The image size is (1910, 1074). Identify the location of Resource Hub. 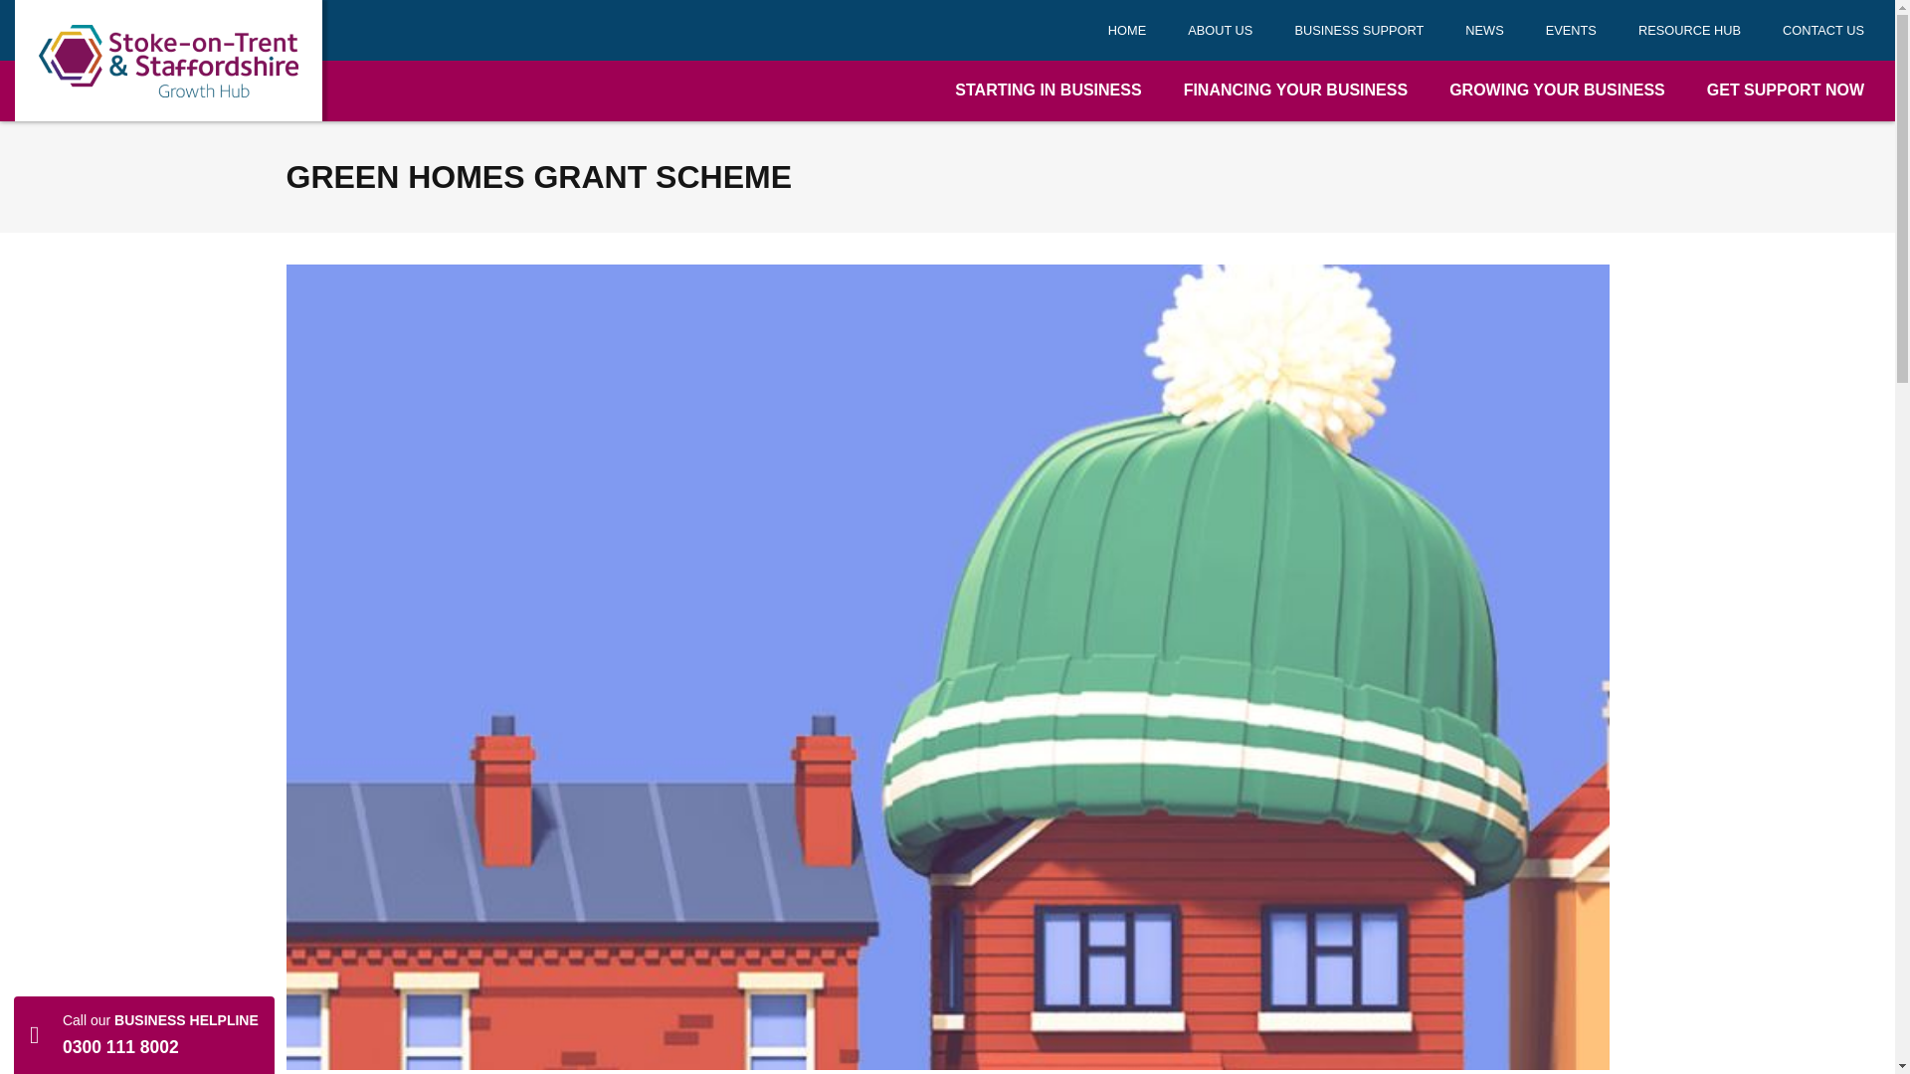
(1689, 30).